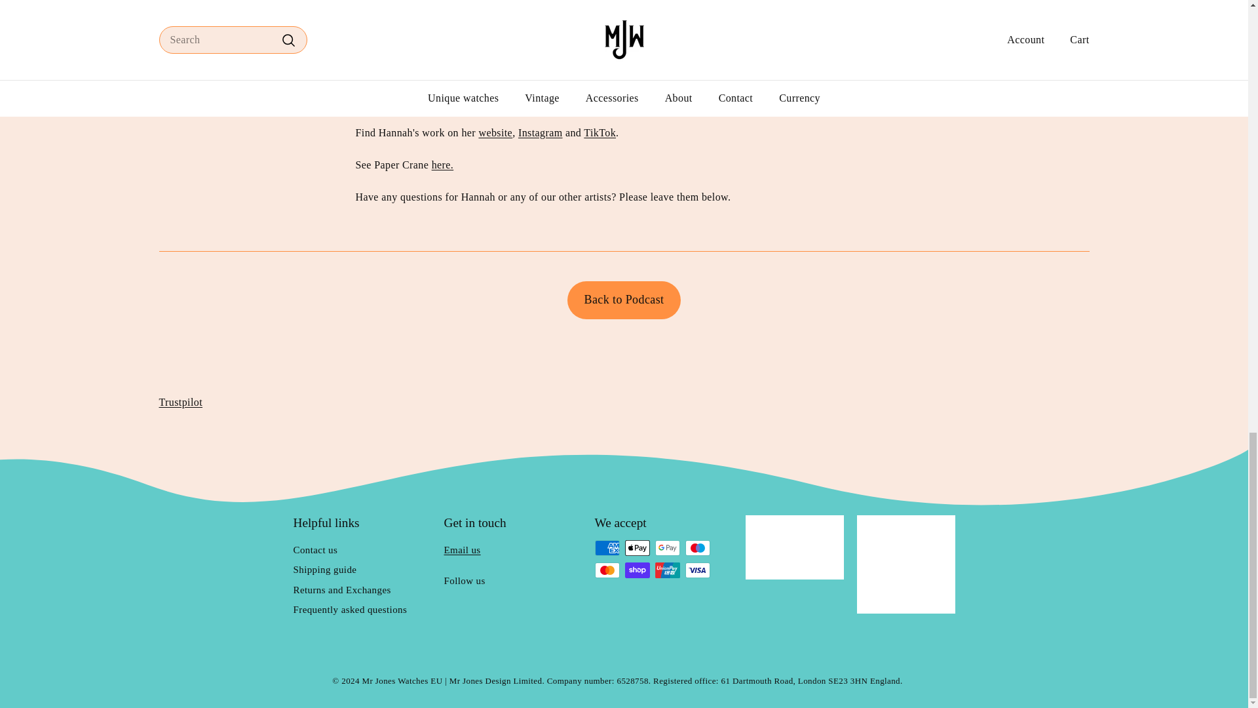  Describe the element at coordinates (698, 548) in the screenshot. I see `Maestro` at that location.